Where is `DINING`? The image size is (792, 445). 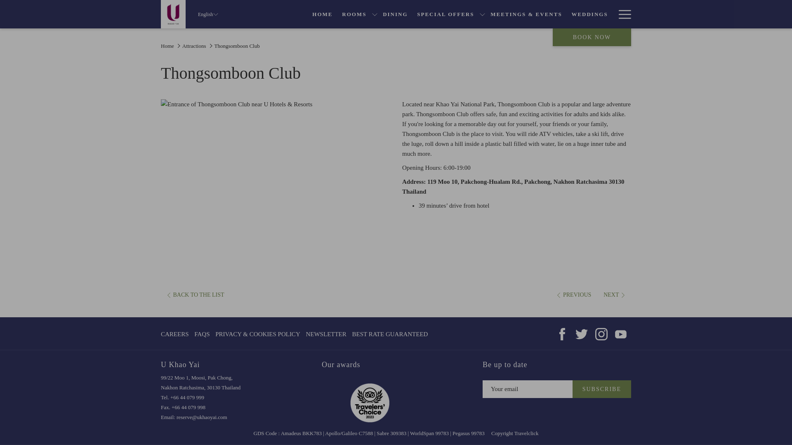
DINING is located at coordinates (589, 14).